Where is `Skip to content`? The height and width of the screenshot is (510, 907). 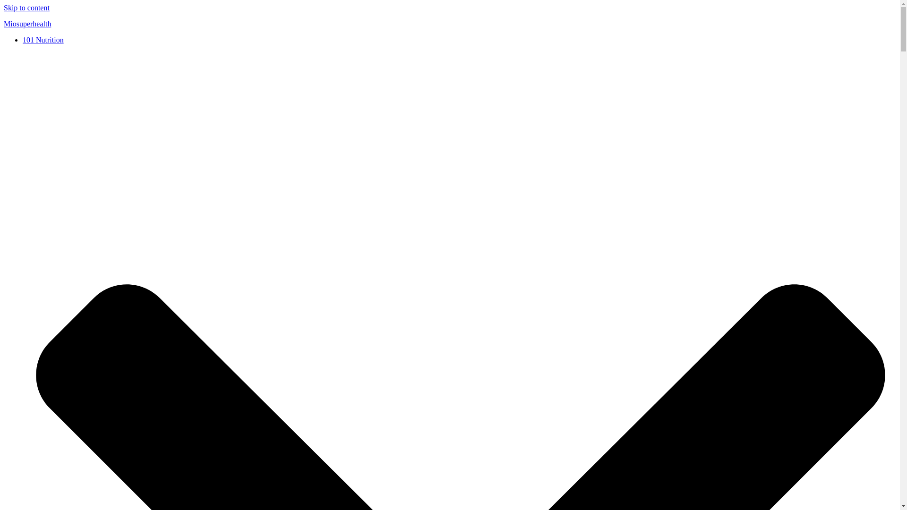 Skip to content is located at coordinates (26, 8).